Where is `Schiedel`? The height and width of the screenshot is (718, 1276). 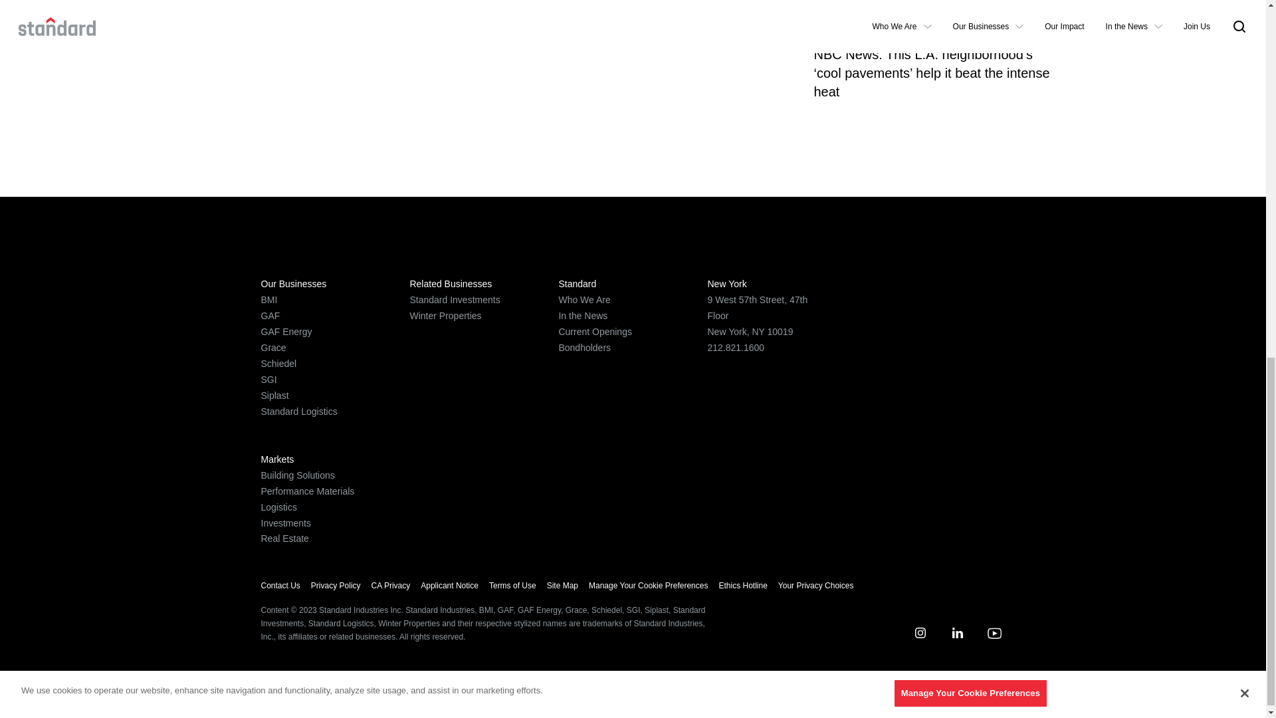 Schiedel is located at coordinates (278, 363).